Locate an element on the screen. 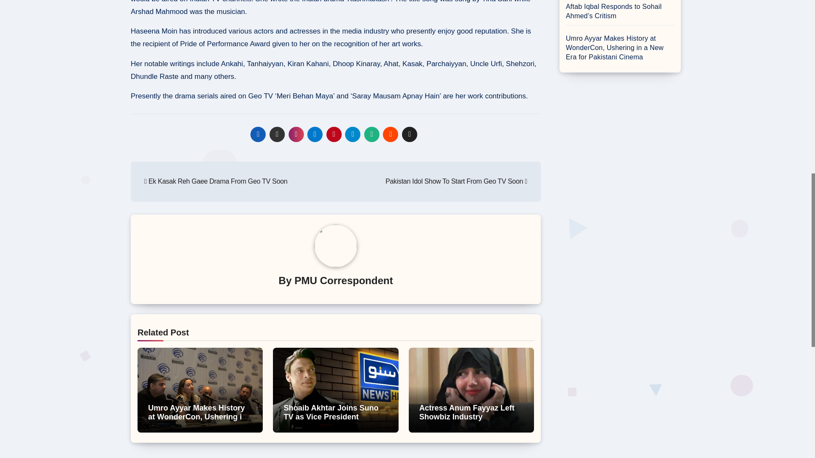  Permalink to: Shoaib Akhtar Joins Suno TV as Vice President is located at coordinates (331, 412).